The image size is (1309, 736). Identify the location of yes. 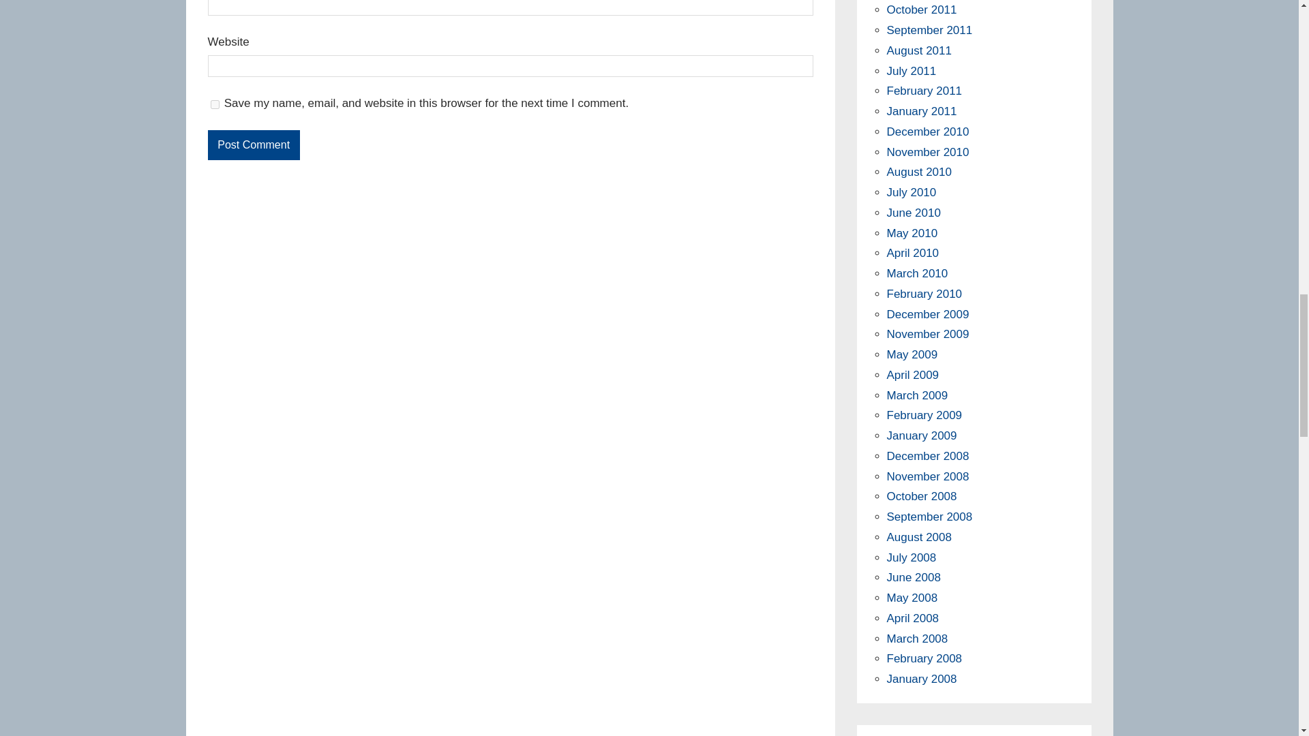
(214, 104).